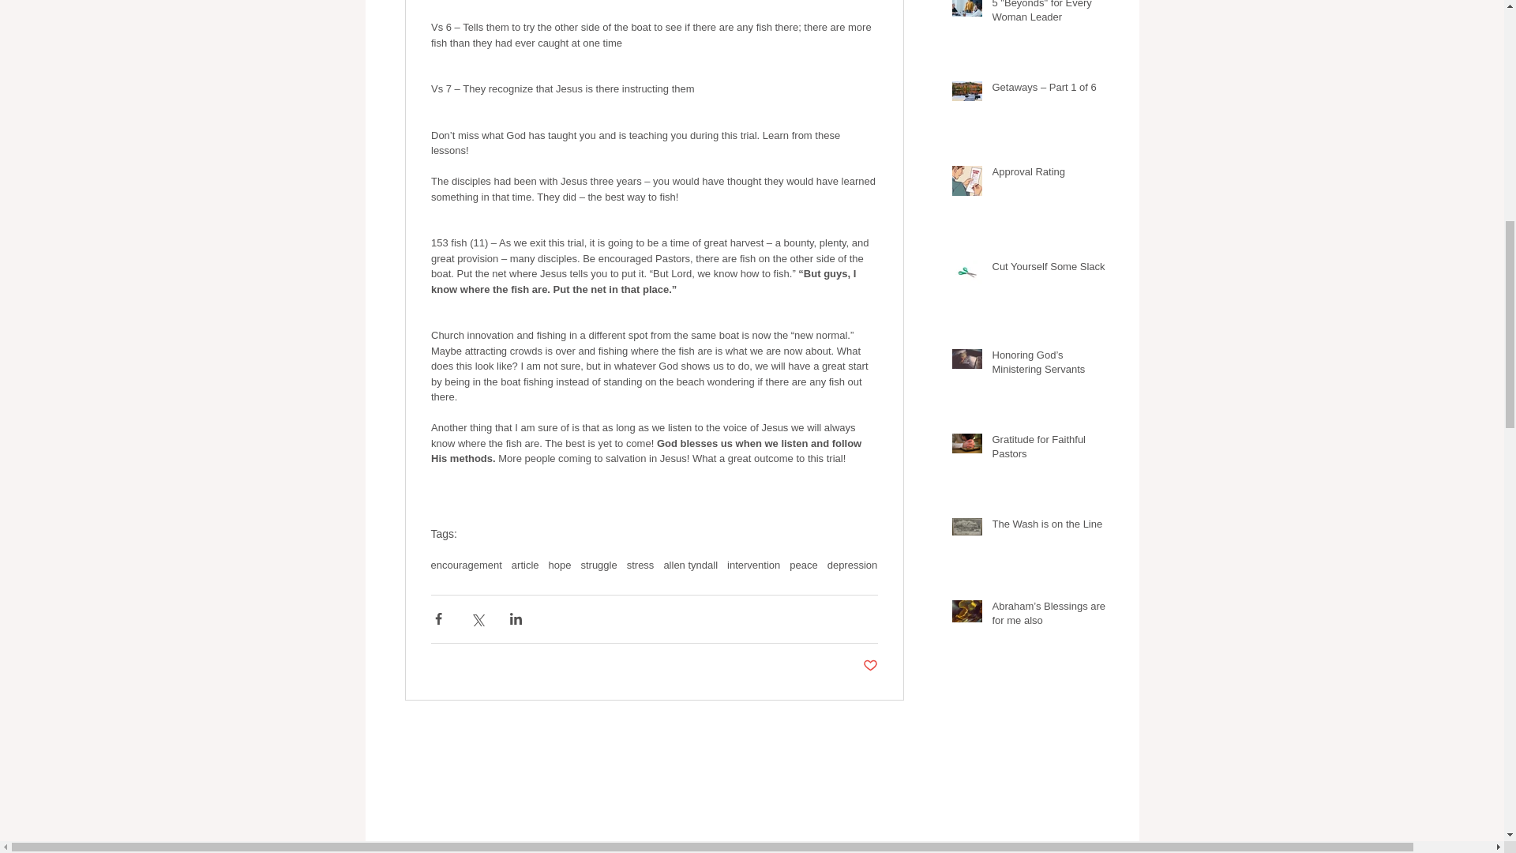 The width and height of the screenshot is (1516, 853). What do you see at coordinates (641, 565) in the screenshot?
I see `stress` at bounding box center [641, 565].